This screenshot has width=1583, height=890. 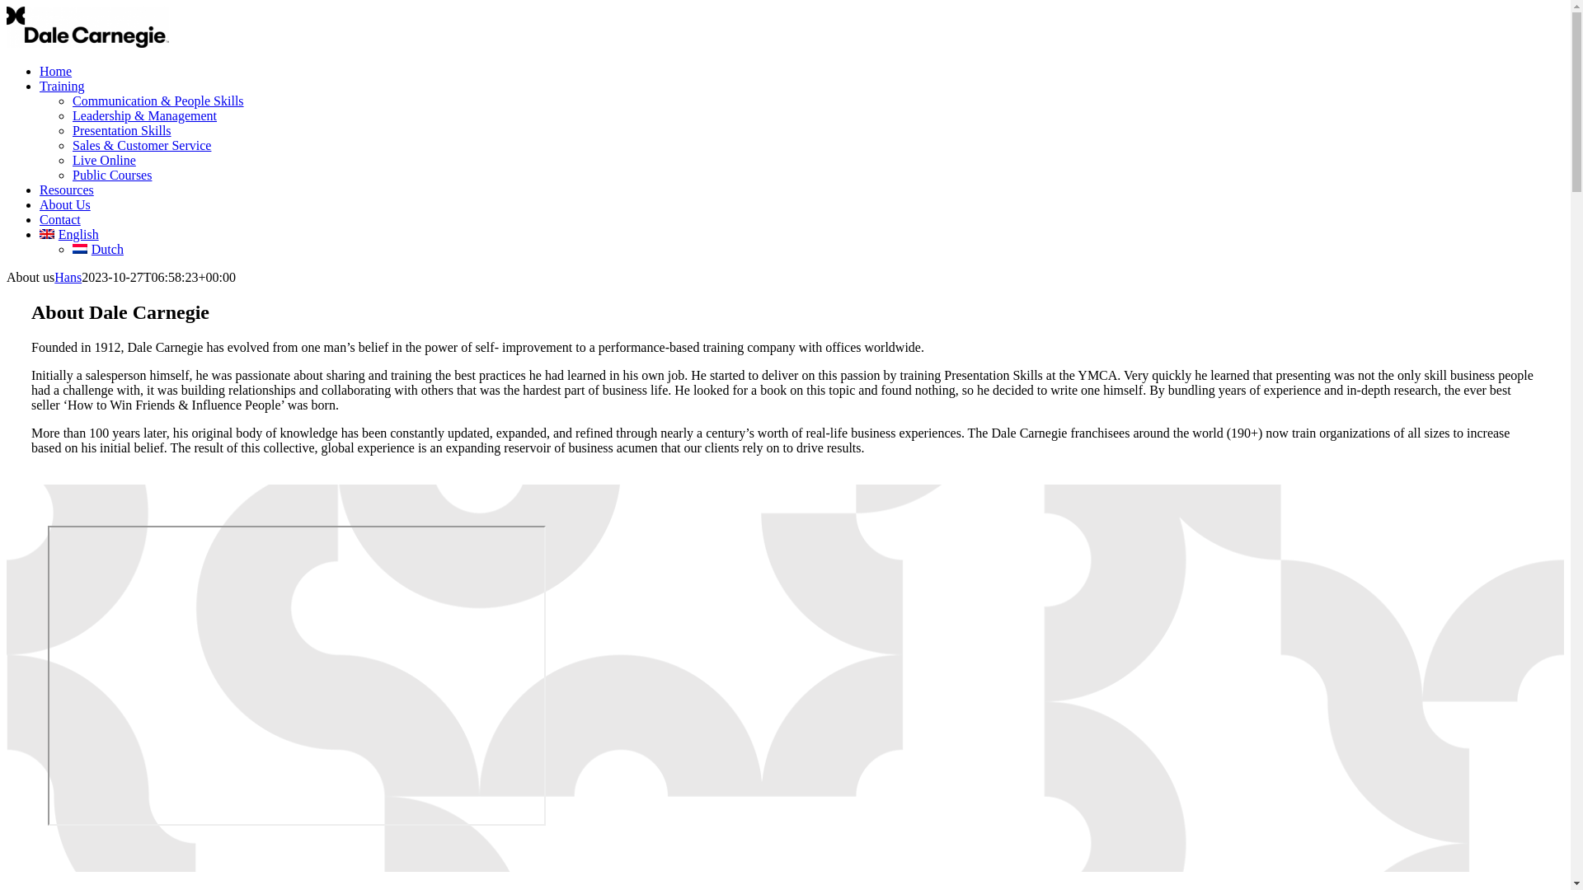 What do you see at coordinates (67, 190) in the screenshot?
I see `Resources` at bounding box center [67, 190].